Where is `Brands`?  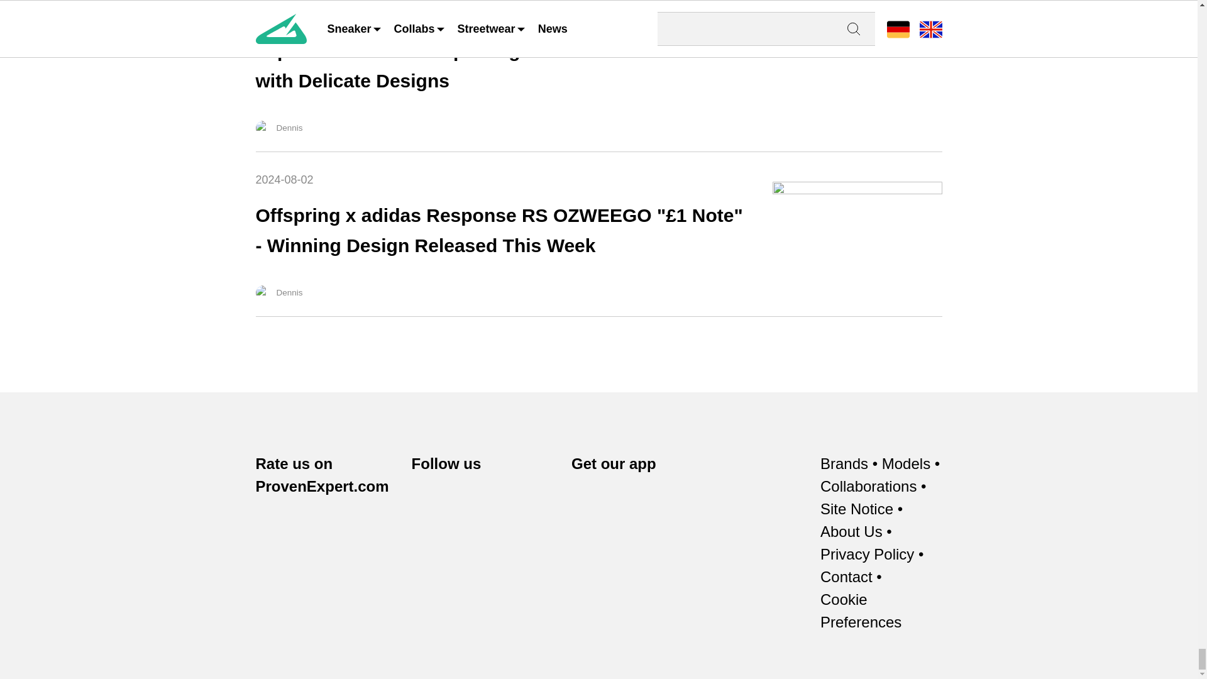
Brands is located at coordinates (844, 464).